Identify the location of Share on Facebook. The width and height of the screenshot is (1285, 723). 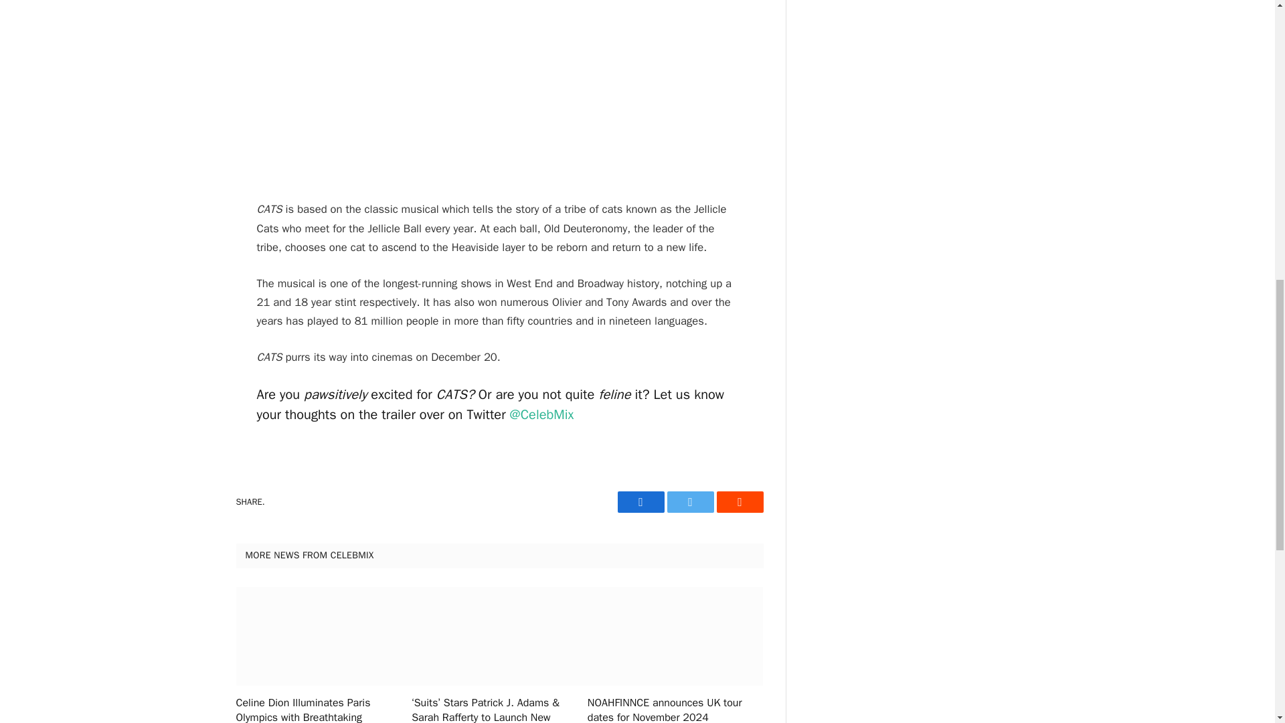
(640, 502).